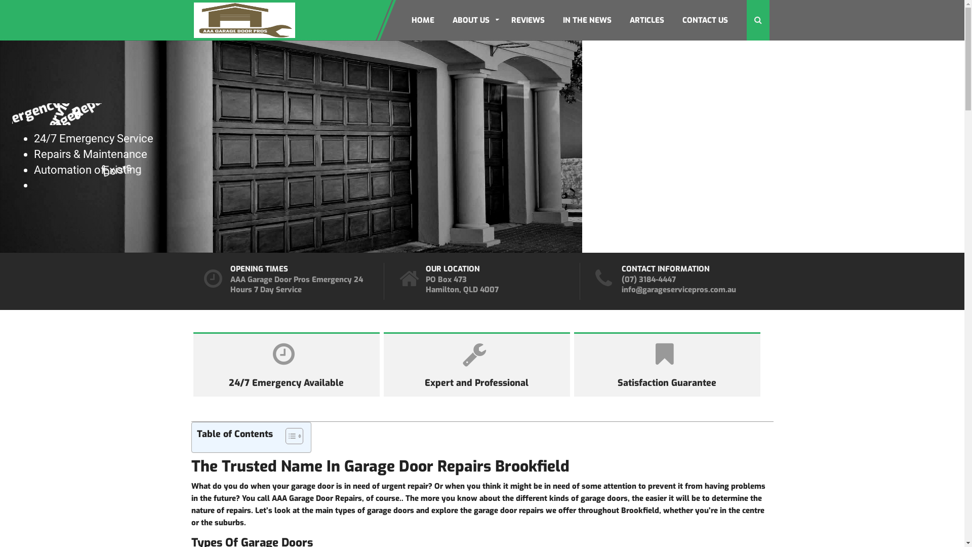 This screenshot has height=547, width=972. I want to click on ABOUT US, so click(471, 20).